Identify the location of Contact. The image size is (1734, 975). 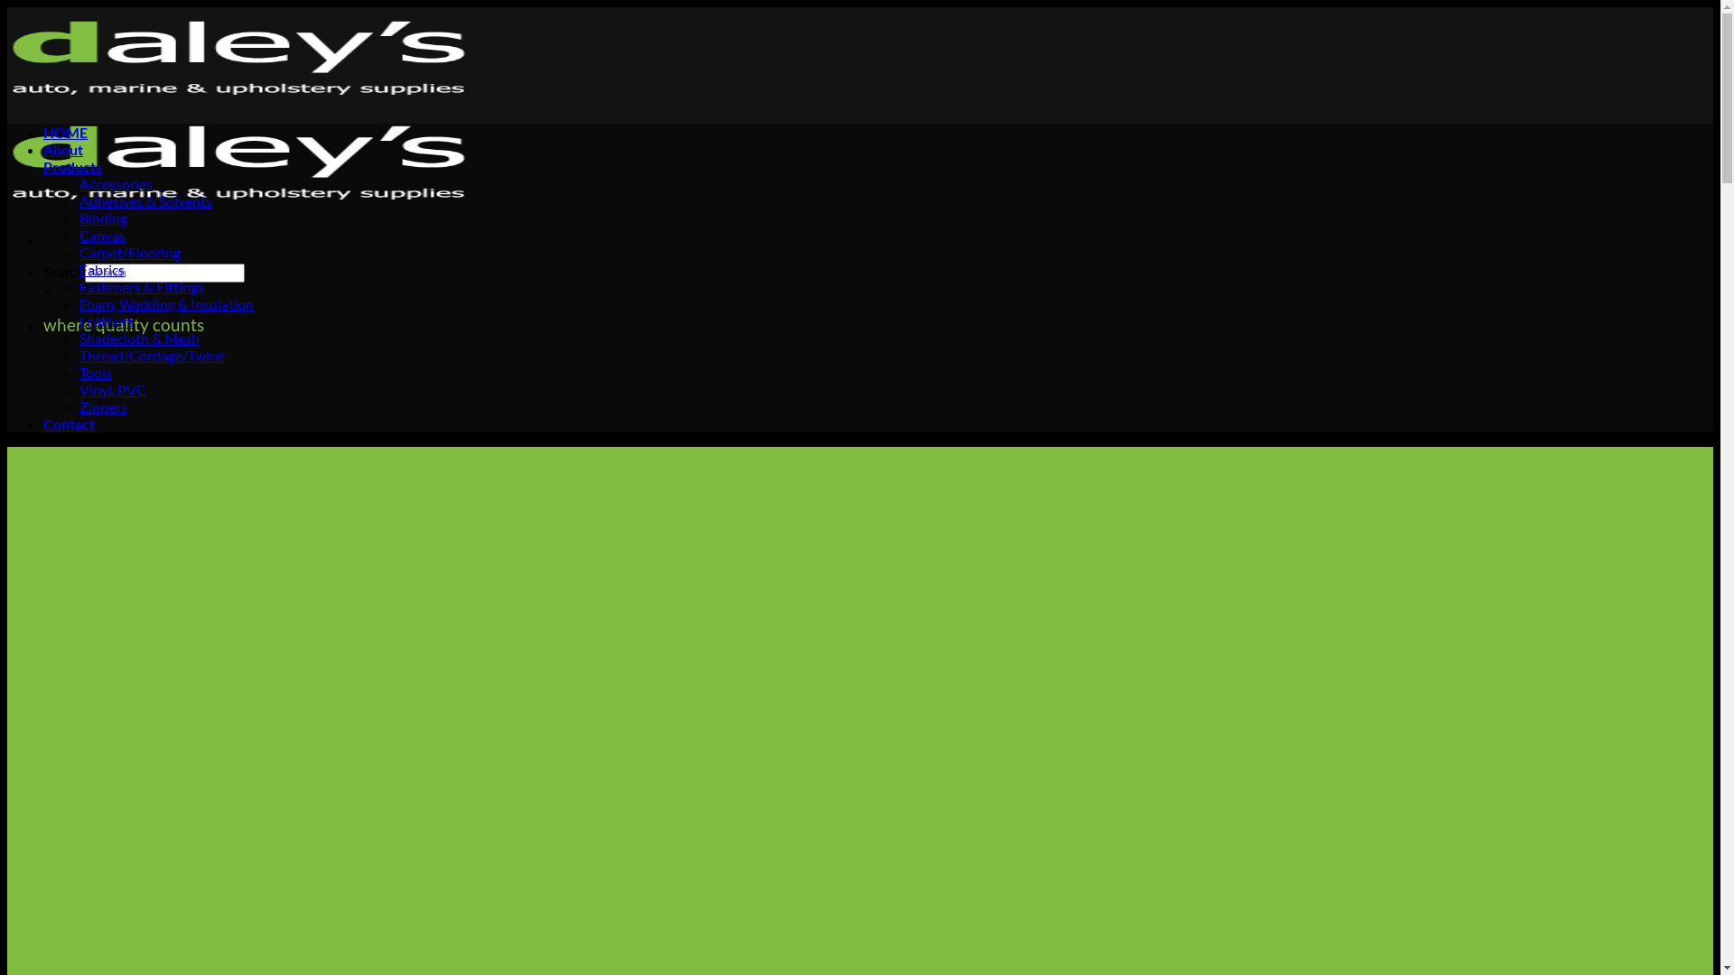
(69, 424).